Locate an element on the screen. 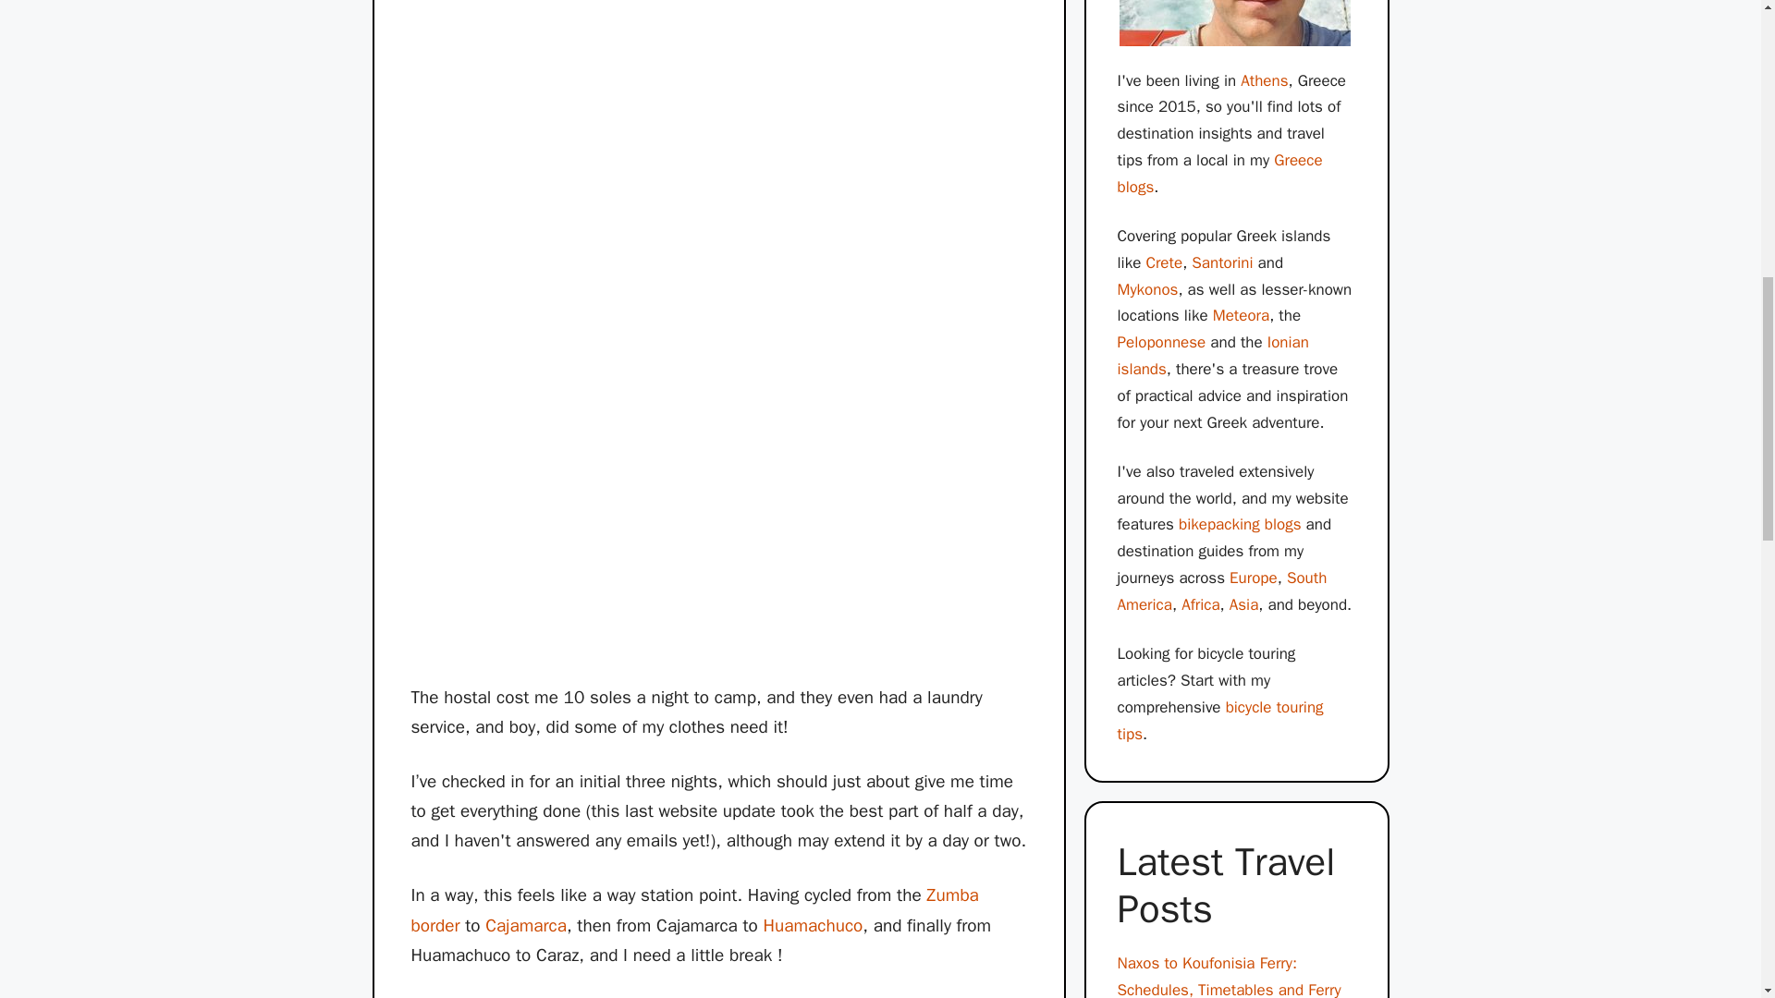 The image size is (1775, 998). Santorini is located at coordinates (1222, 262).